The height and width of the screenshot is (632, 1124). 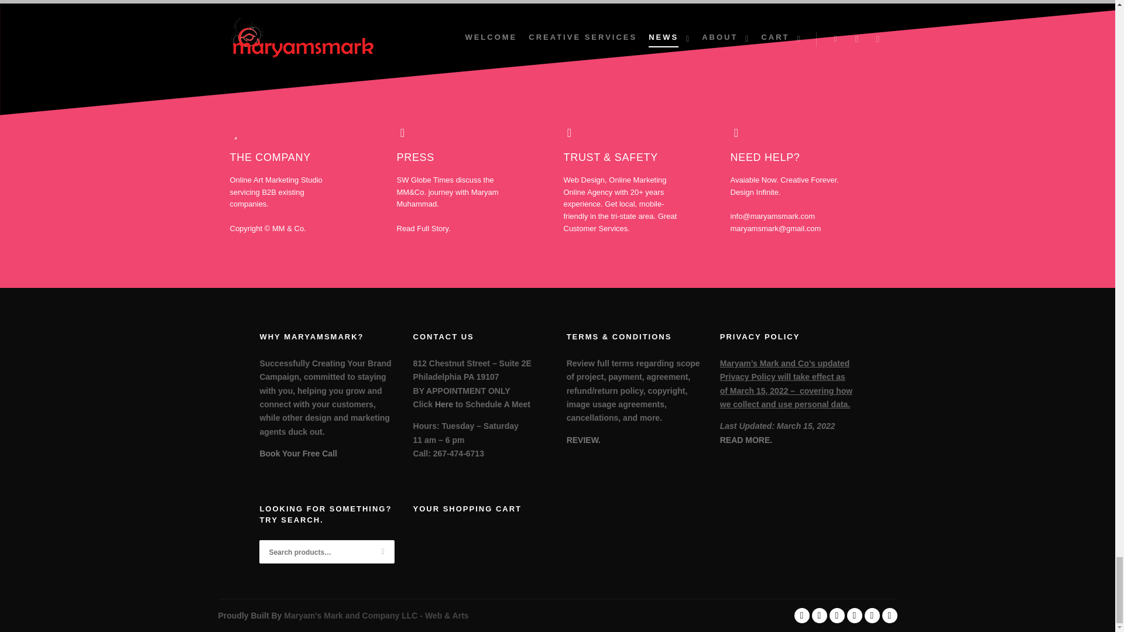 What do you see at coordinates (854, 615) in the screenshot?
I see `Instagram` at bounding box center [854, 615].